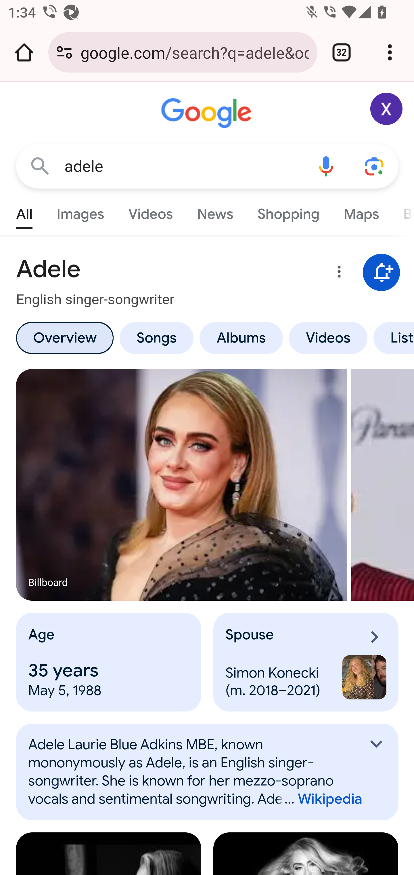  I want to click on Google, so click(208, 113).